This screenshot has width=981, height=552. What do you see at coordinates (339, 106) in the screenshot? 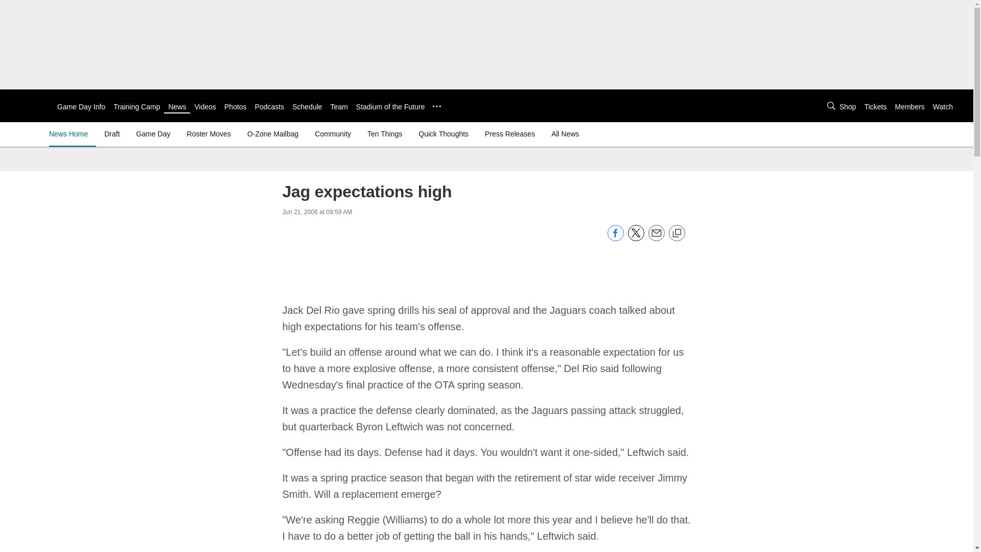
I see `Team` at bounding box center [339, 106].